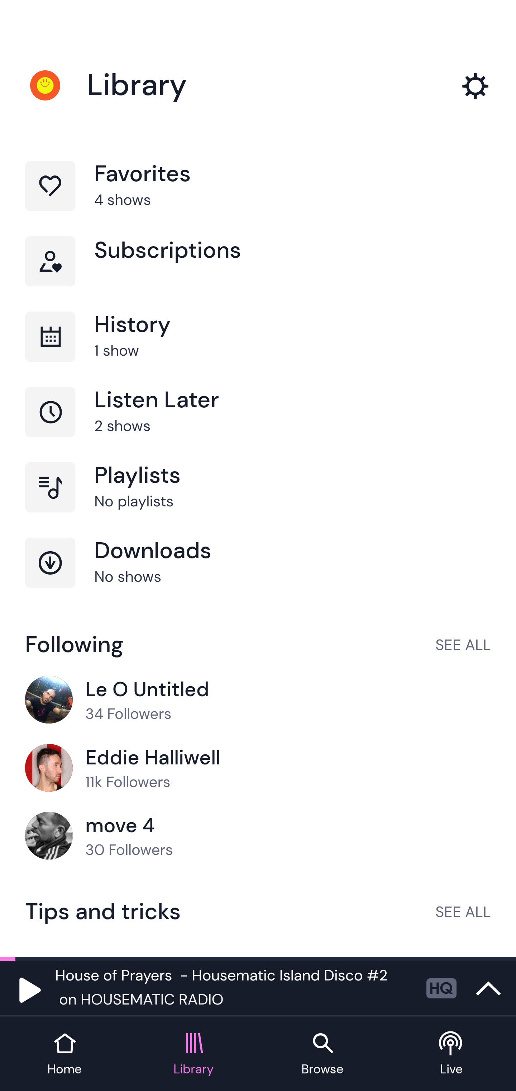 The height and width of the screenshot is (1091, 516). I want to click on Favorites, 4 shows Favorites 4 shows, so click(258, 198).